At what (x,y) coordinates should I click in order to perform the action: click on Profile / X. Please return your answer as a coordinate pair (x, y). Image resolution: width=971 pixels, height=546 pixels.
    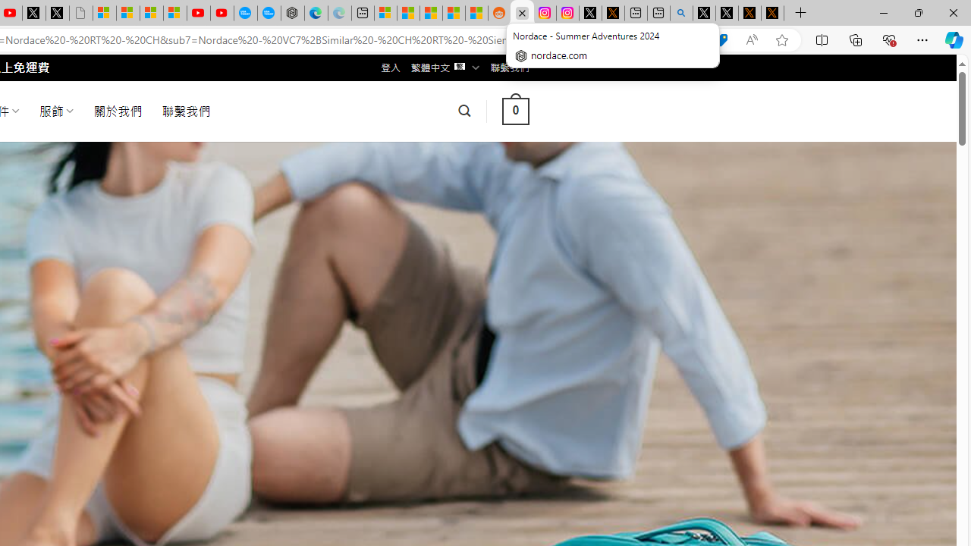
    Looking at the image, I should click on (704, 14).